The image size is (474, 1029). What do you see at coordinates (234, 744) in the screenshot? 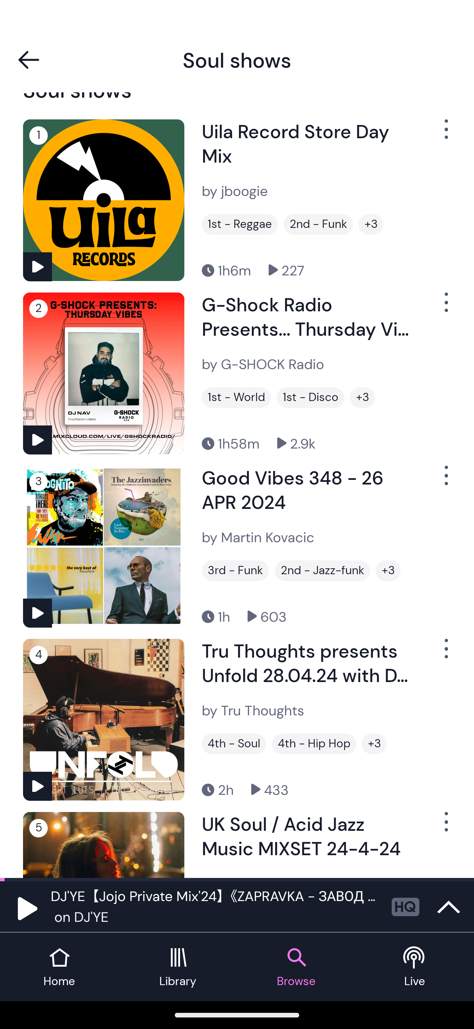
I see `4th - Soul` at bounding box center [234, 744].